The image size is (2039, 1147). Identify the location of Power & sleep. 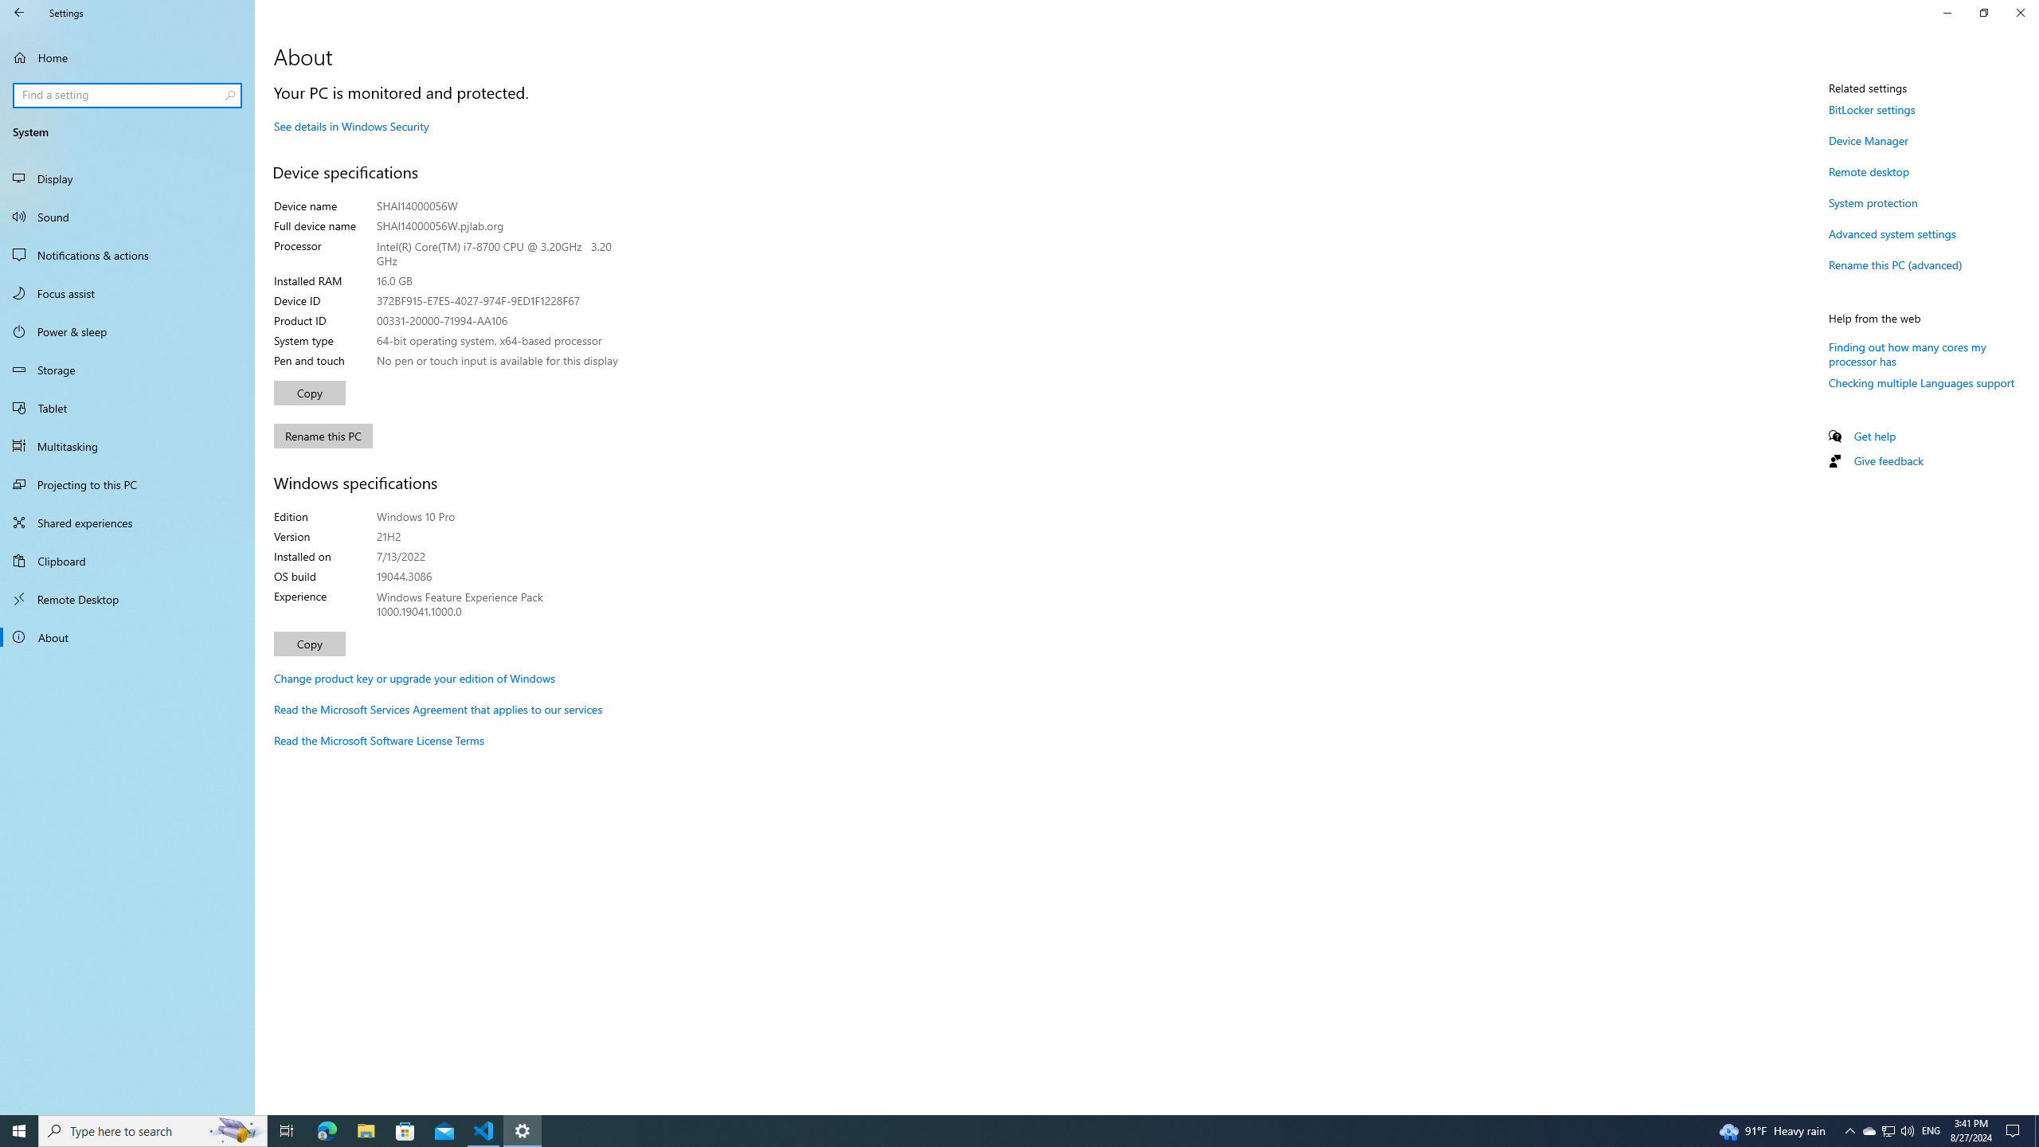
(127, 331).